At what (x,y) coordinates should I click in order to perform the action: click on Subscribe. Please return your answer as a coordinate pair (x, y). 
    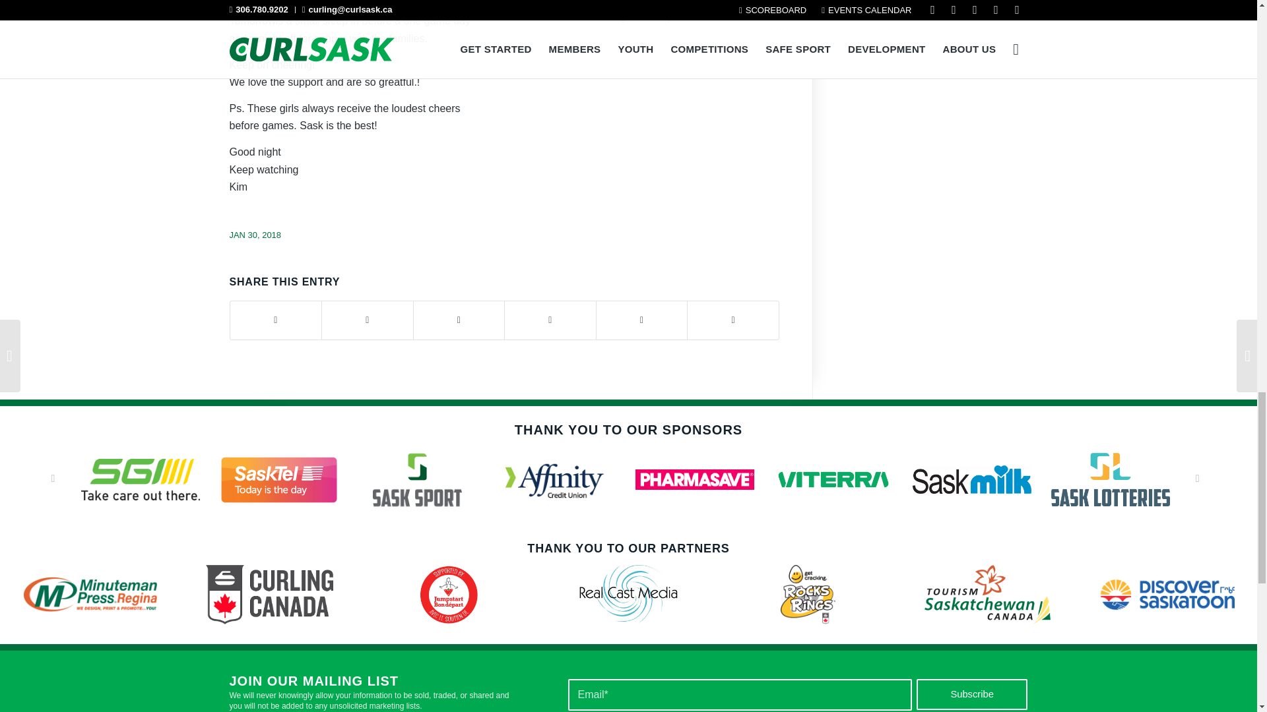
    Looking at the image, I should click on (971, 694).